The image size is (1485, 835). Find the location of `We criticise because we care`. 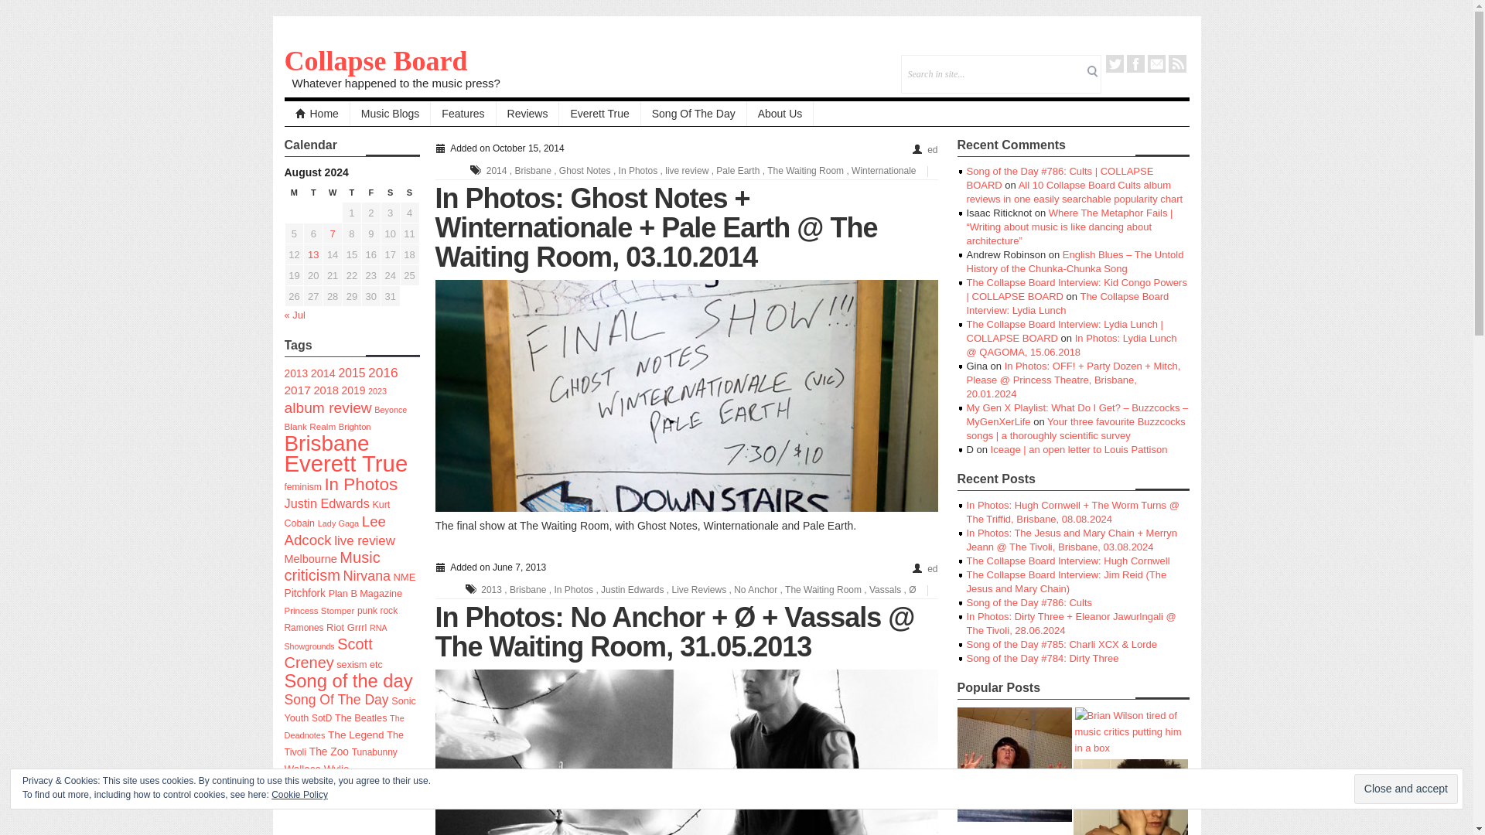

We criticise because we care is located at coordinates (376, 61).